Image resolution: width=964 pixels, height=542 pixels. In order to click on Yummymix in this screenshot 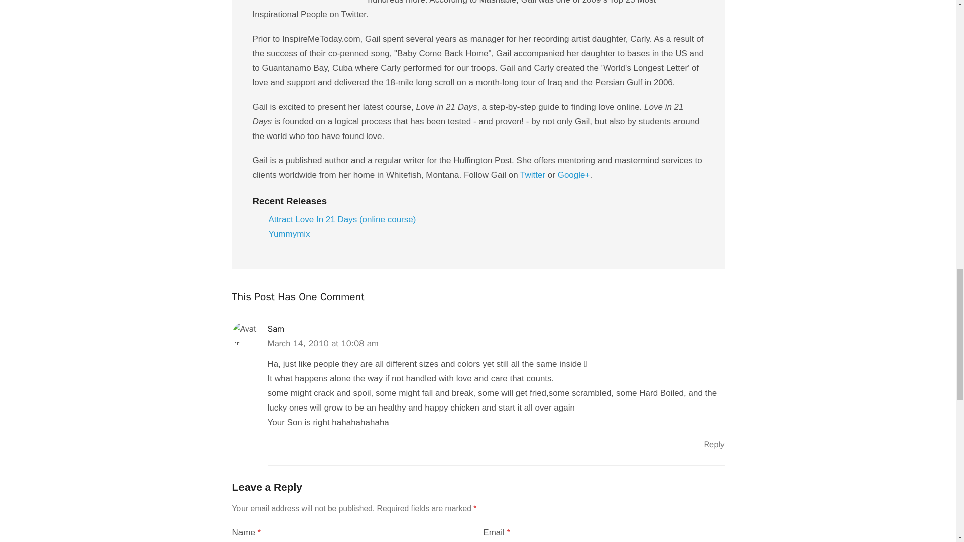, I will do `click(288, 234)`.